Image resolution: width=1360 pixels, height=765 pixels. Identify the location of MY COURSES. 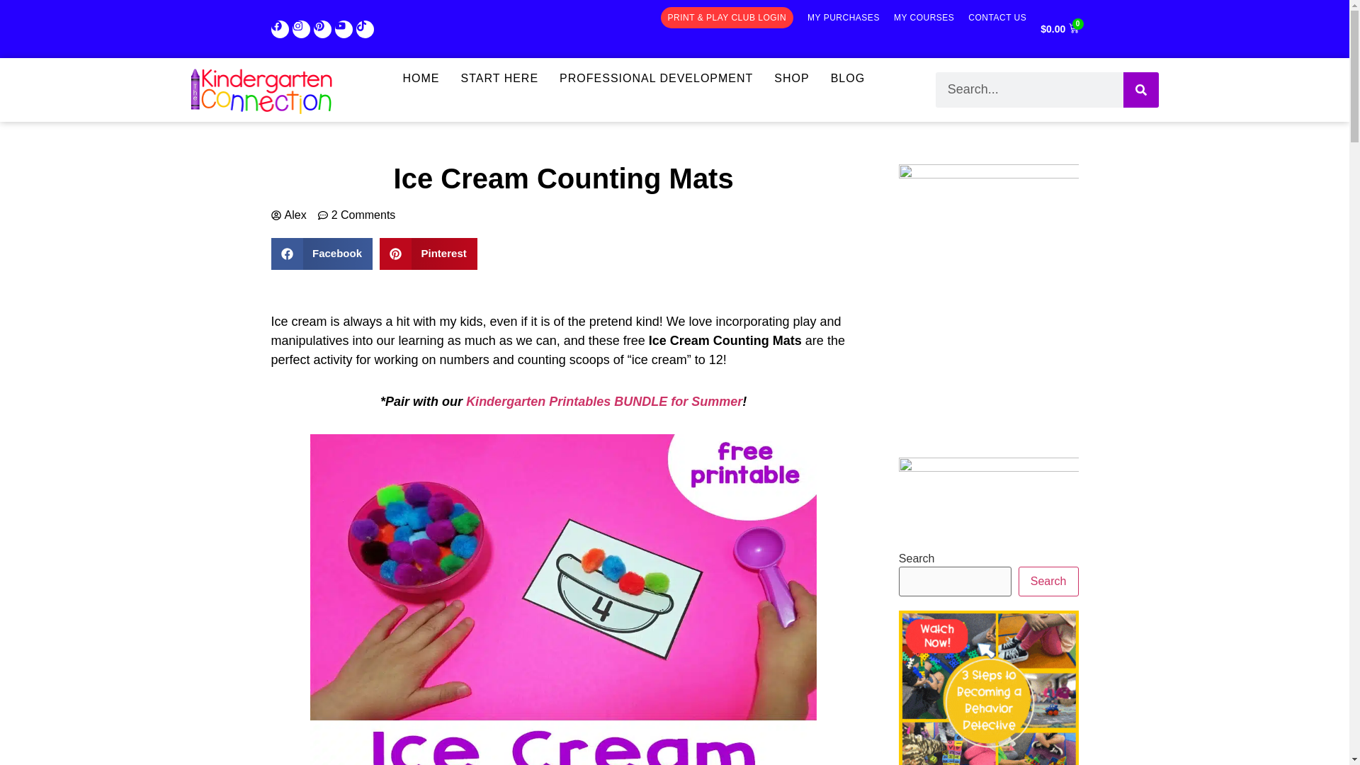
(924, 17).